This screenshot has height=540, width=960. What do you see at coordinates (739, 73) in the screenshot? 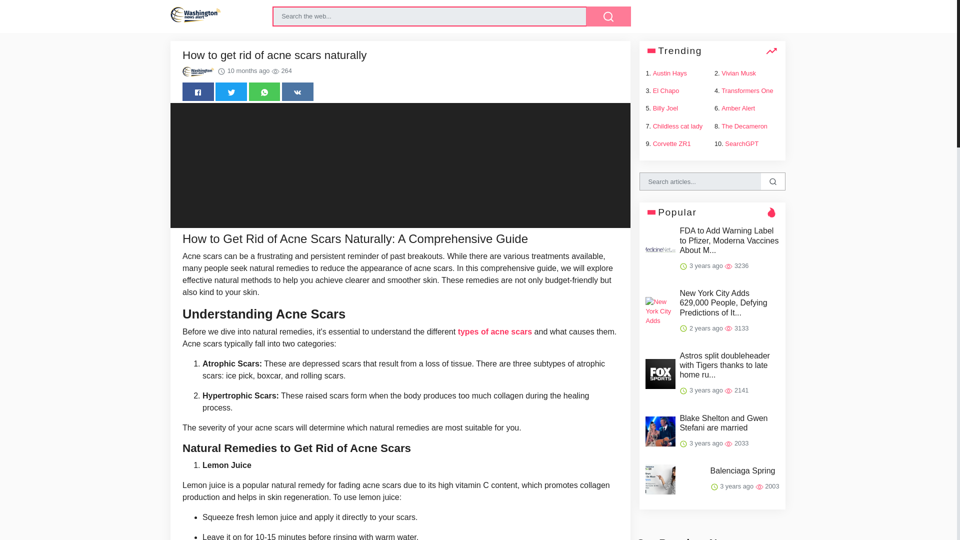
I see `Vivian Musk` at bounding box center [739, 73].